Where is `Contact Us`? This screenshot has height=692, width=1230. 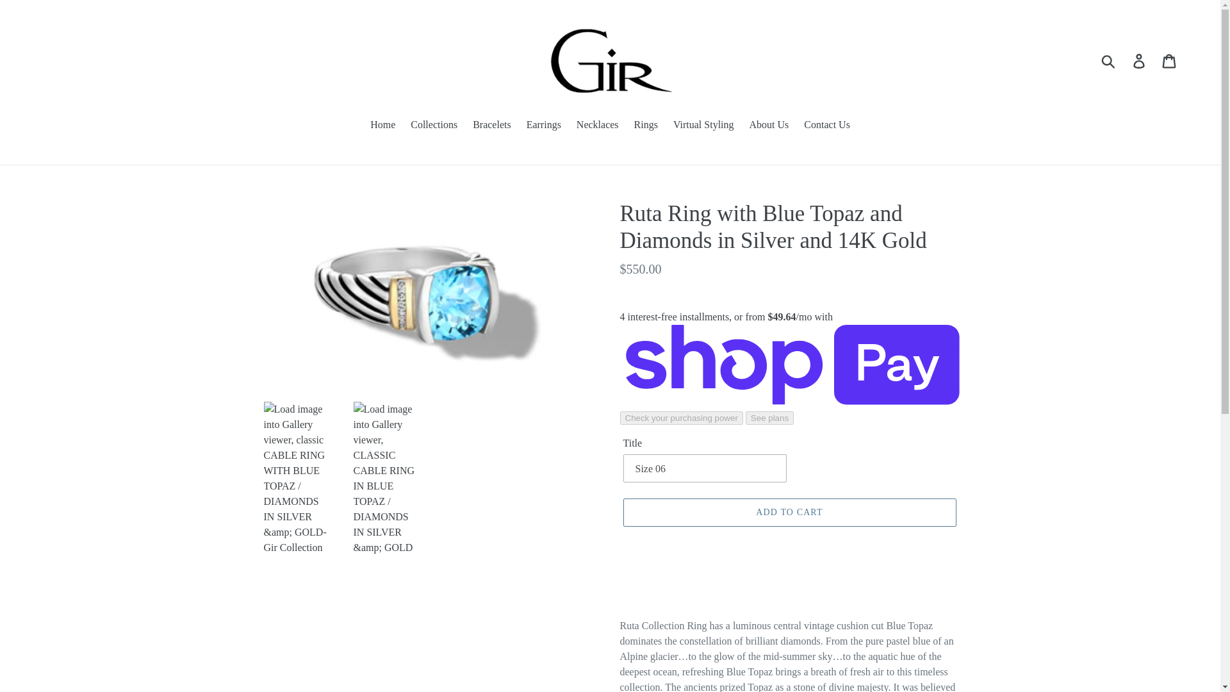 Contact Us is located at coordinates (826, 126).